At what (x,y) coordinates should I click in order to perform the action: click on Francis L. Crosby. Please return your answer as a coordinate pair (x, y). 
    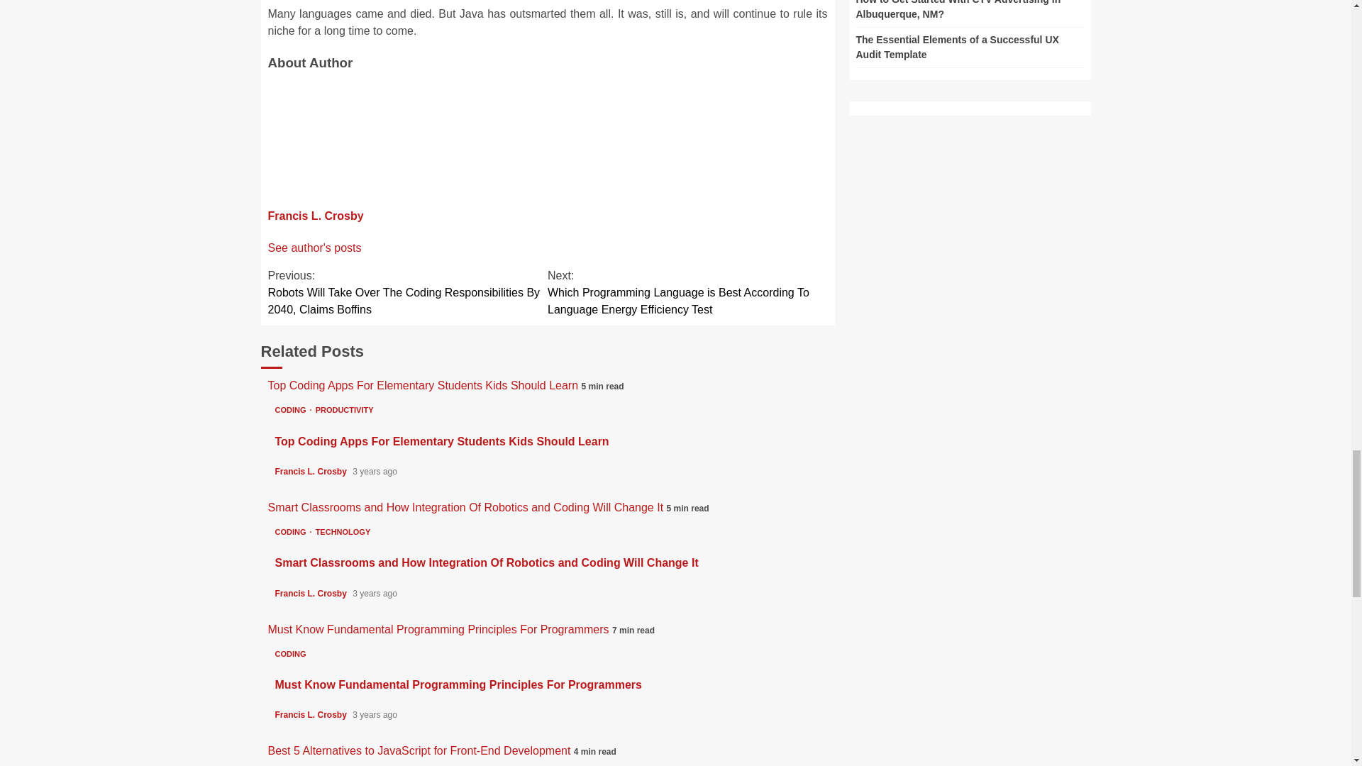
    Looking at the image, I should click on (312, 471).